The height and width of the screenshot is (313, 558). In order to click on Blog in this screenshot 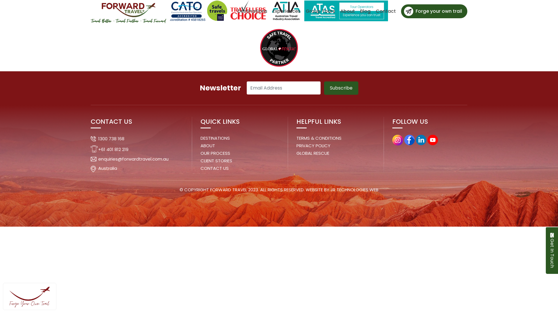, I will do `click(365, 11)`.